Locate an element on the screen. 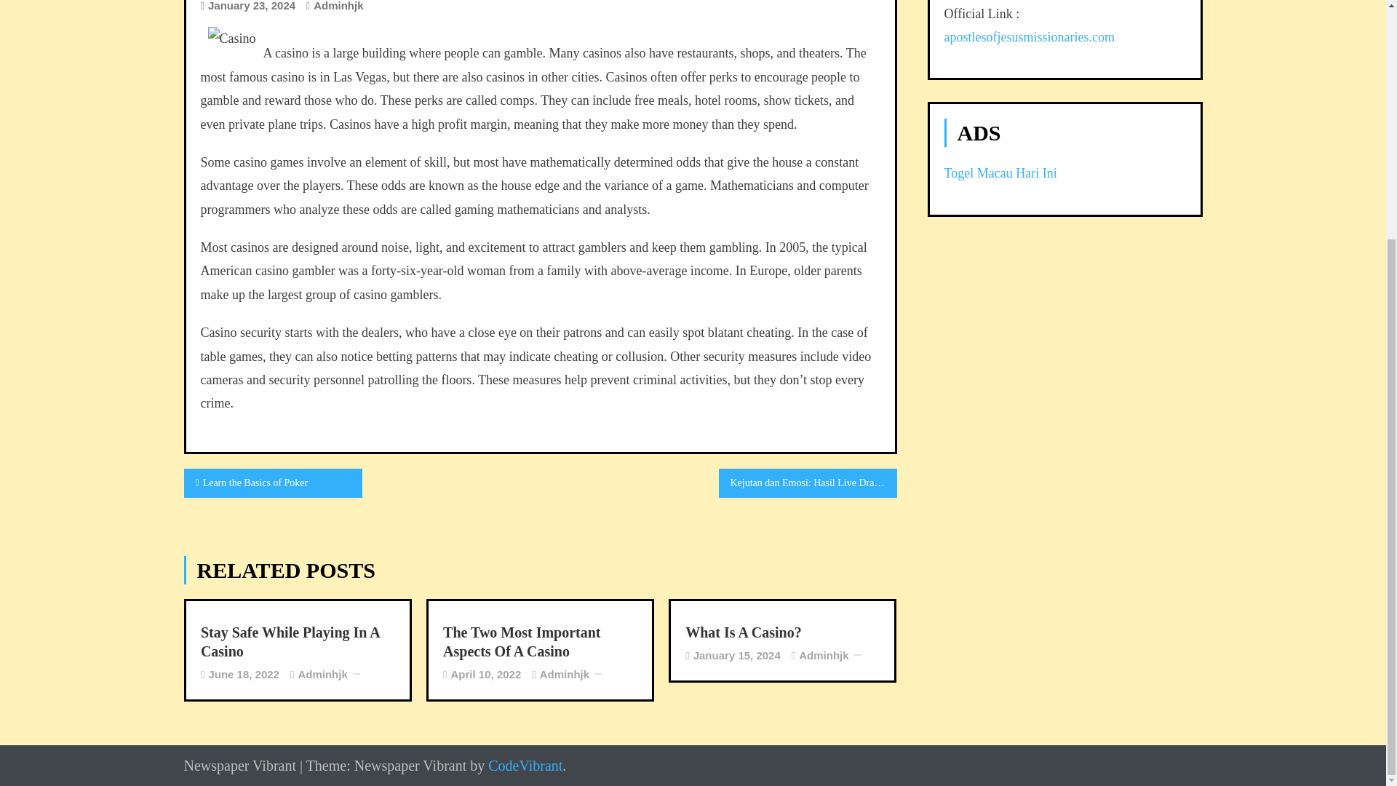  April 10, 2022 is located at coordinates (486, 674).